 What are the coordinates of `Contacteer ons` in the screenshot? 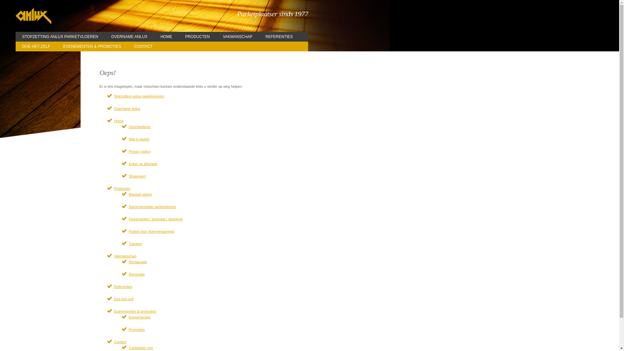 It's located at (141, 348).